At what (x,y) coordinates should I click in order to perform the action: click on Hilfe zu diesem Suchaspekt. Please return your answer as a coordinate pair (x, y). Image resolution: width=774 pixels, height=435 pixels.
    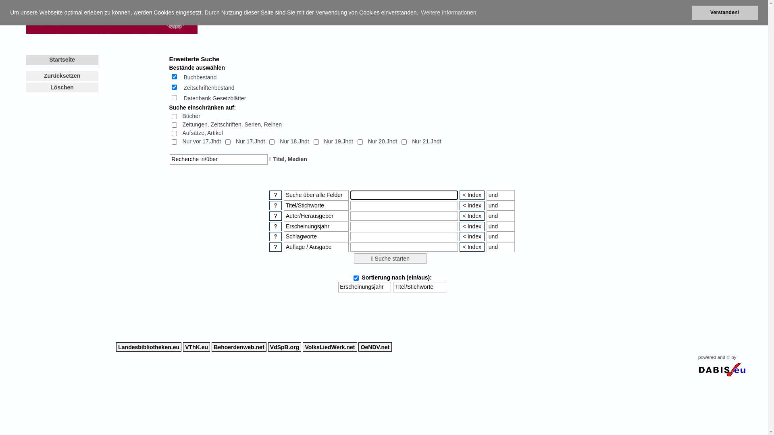
    Looking at the image, I should click on (276, 205).